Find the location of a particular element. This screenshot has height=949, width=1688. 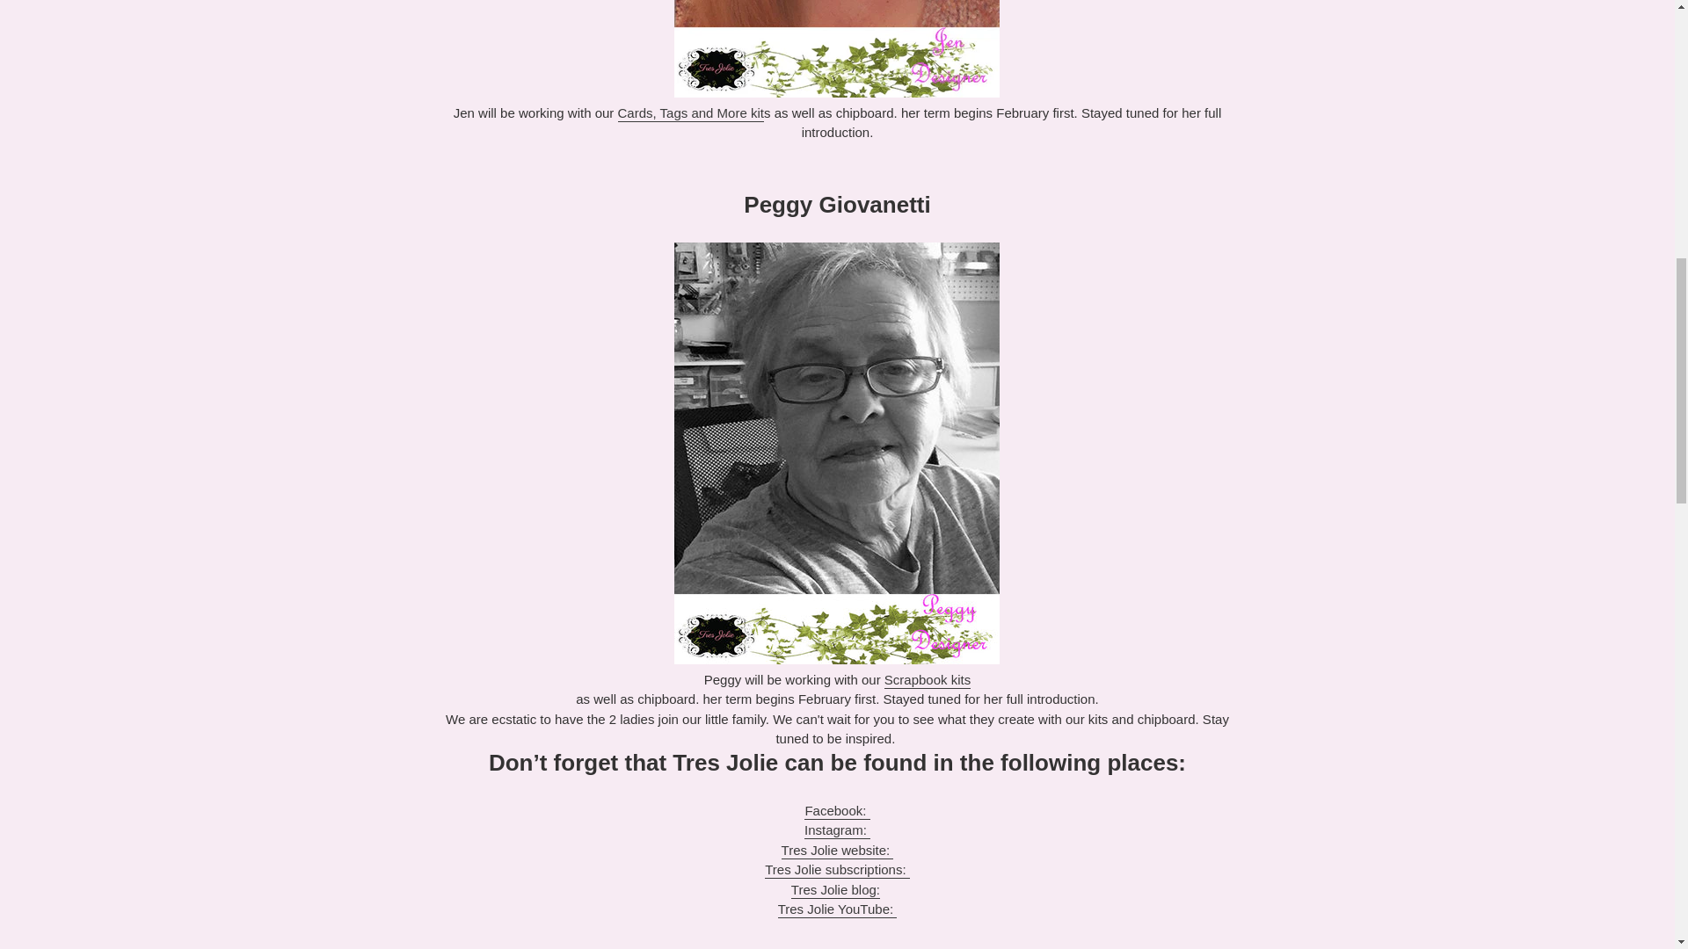

Tres Jolie Blog is located at coordinates (835, 890).